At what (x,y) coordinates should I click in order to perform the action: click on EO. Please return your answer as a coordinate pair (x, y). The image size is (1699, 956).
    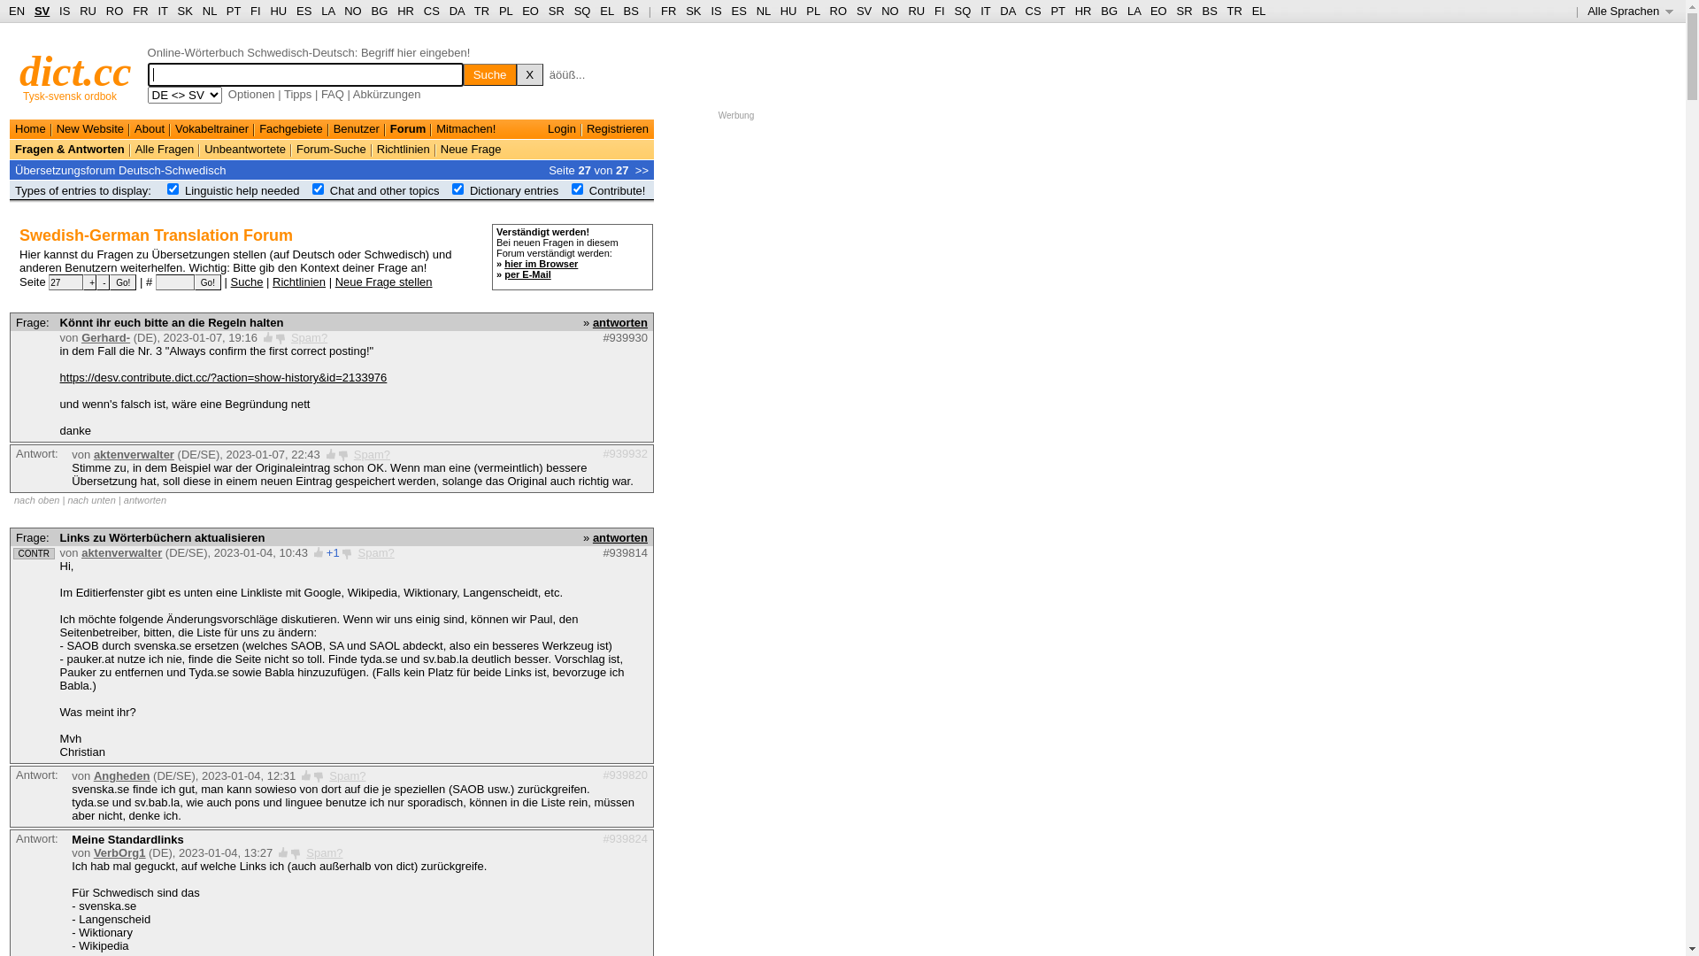
    Looking at the image, I should click on (531, 11).